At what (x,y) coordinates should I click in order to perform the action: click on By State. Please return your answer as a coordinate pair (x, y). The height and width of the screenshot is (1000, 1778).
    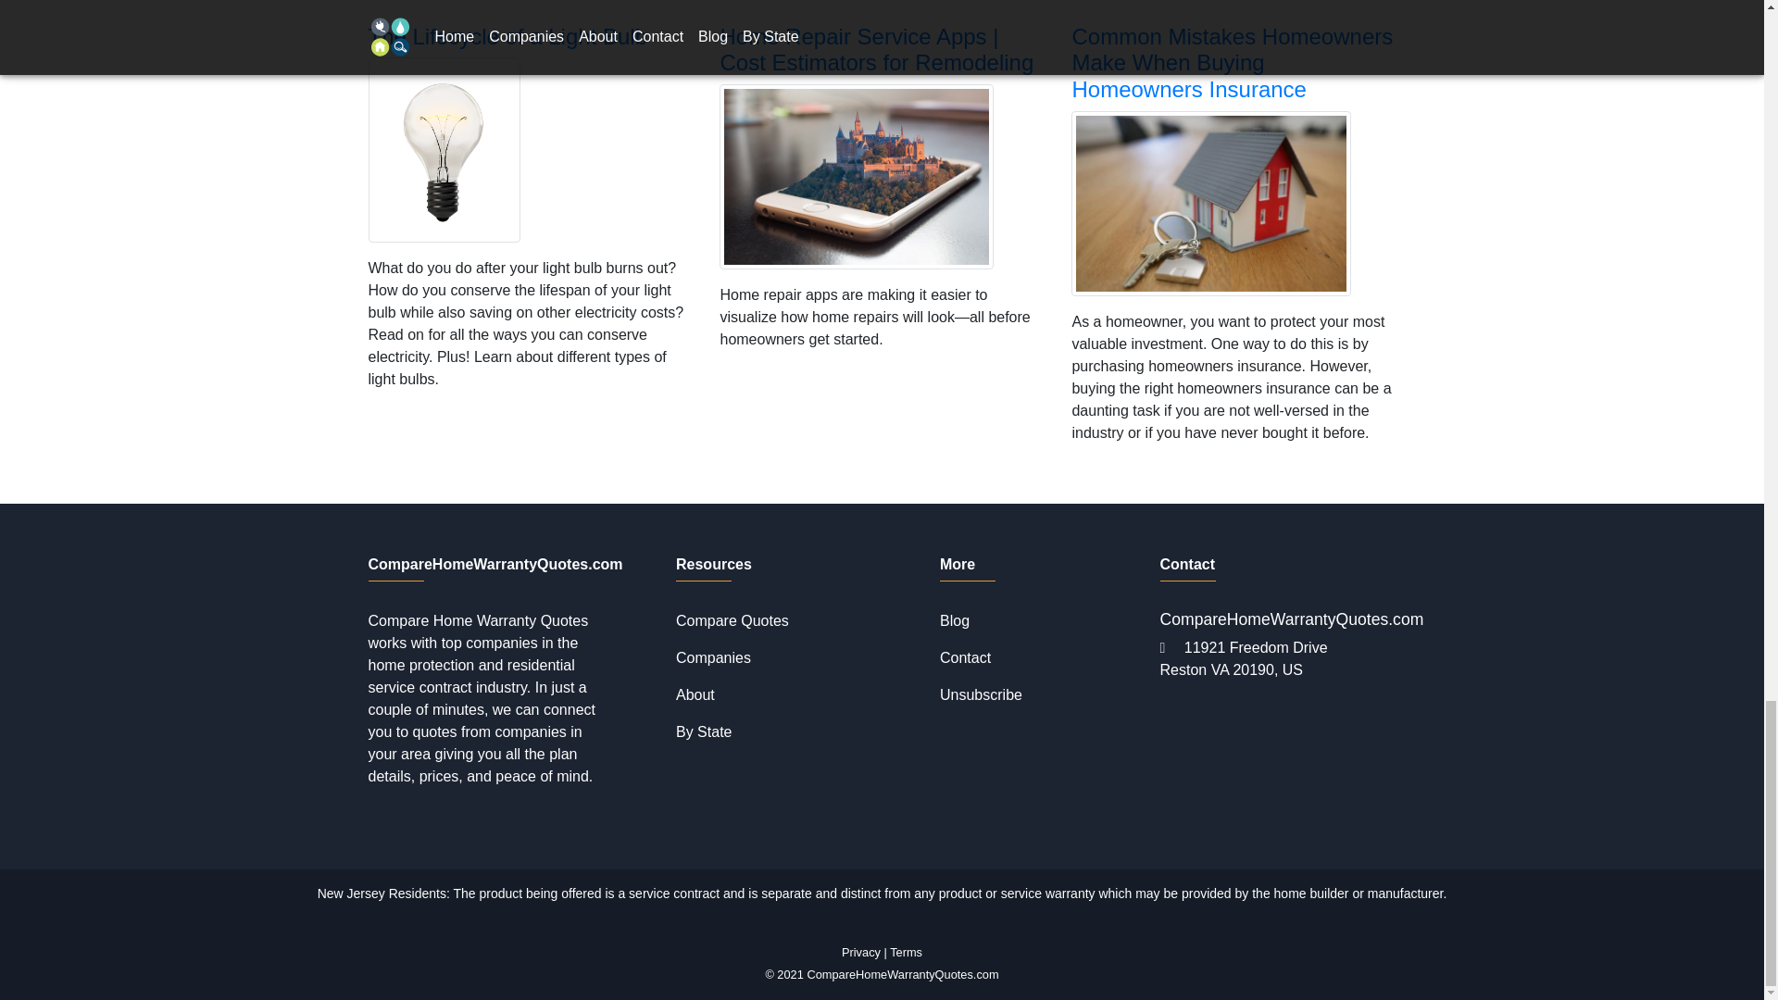
    Looking at the image, I should click on (703, 731).